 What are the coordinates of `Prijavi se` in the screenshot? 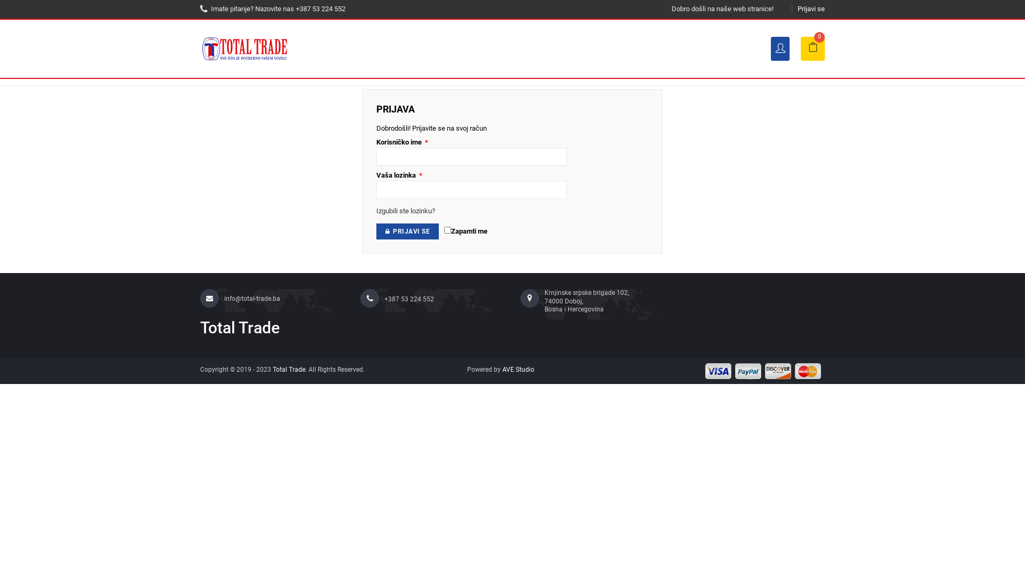 It's located at (811, 9).